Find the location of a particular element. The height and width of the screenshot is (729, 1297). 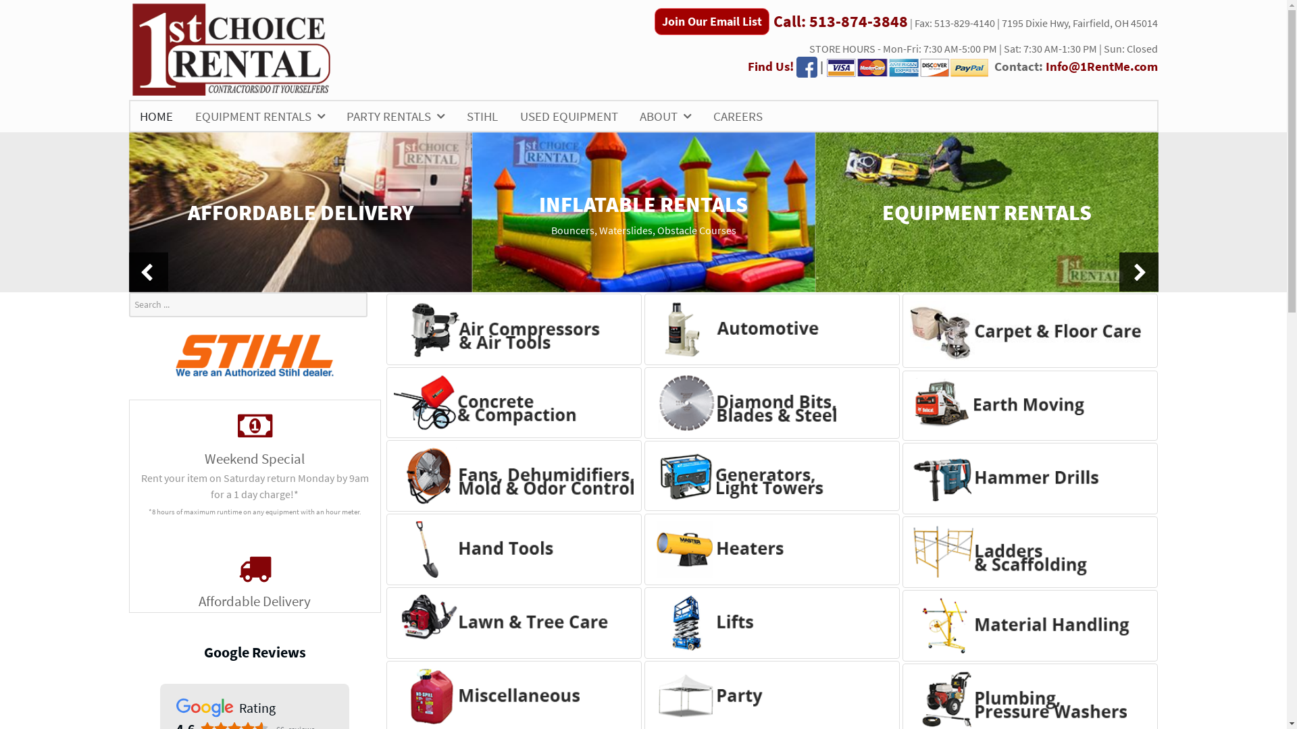

PARTY RENTALS is located at coordinates (396, 116).